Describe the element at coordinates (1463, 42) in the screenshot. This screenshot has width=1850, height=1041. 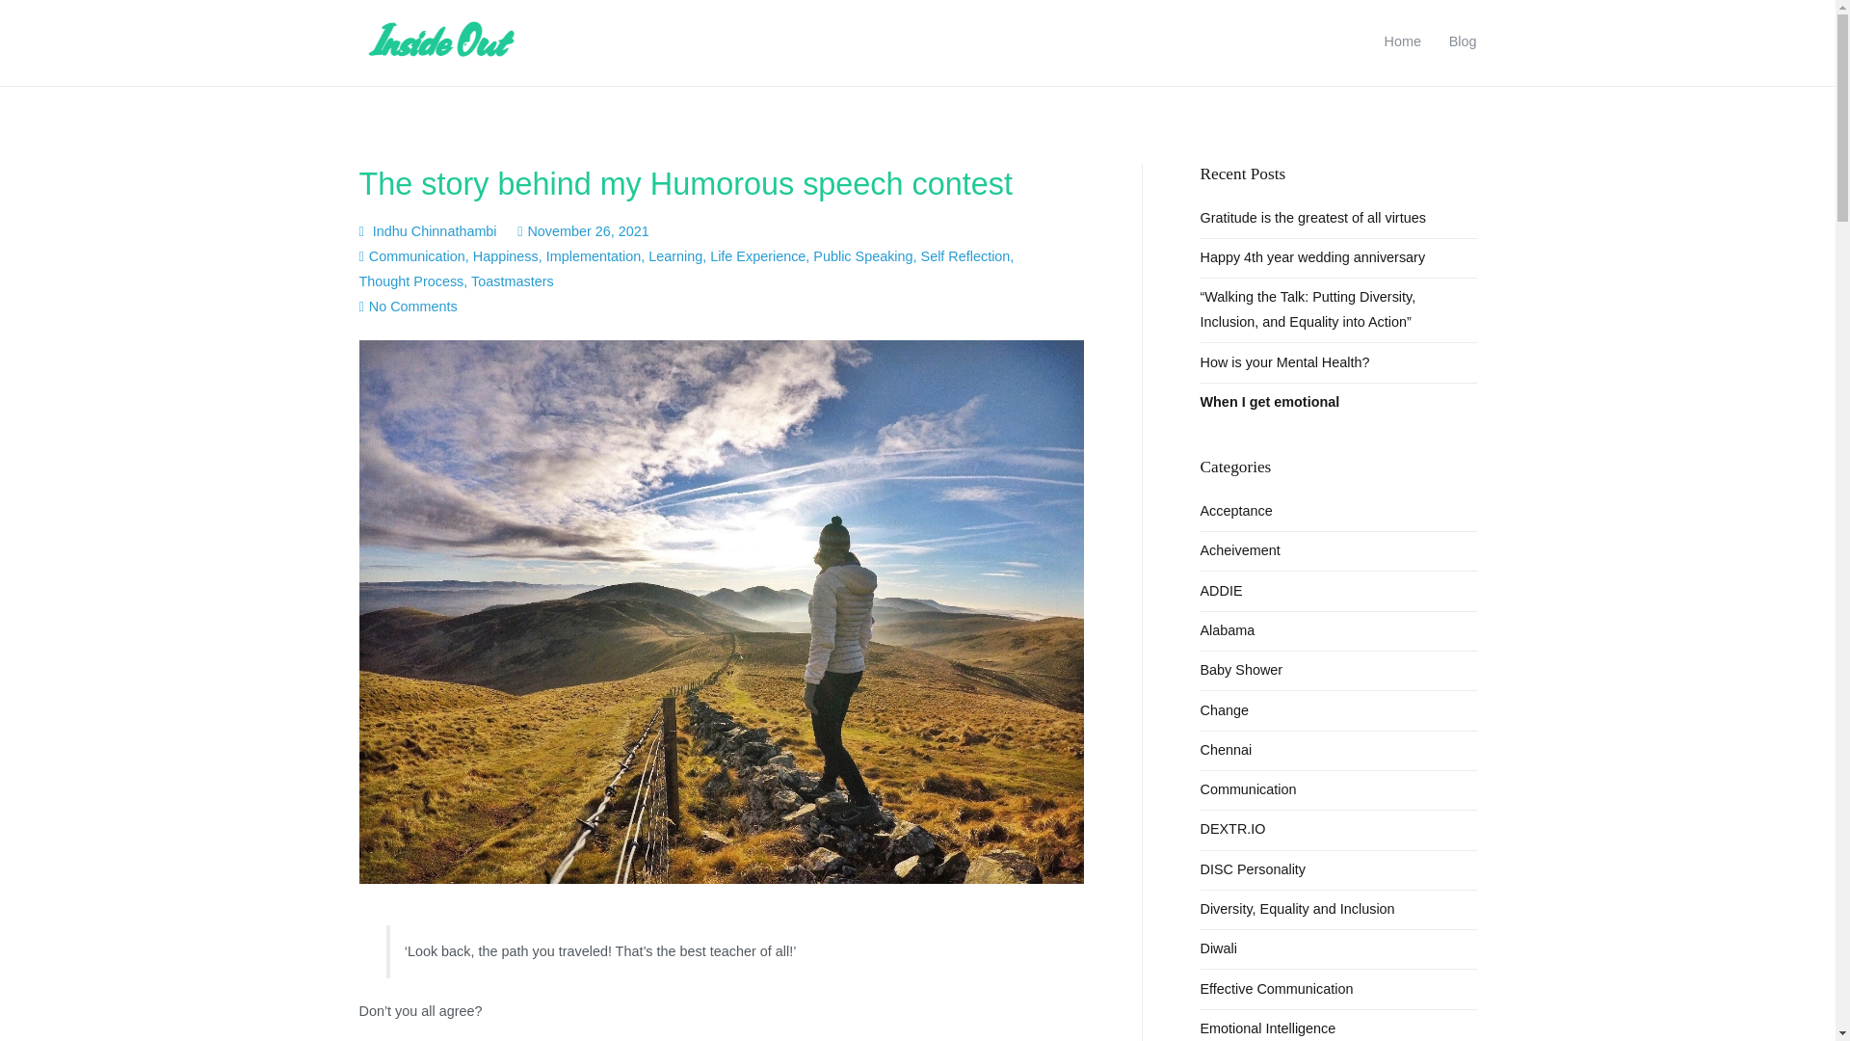
I see `Blog` at that location.